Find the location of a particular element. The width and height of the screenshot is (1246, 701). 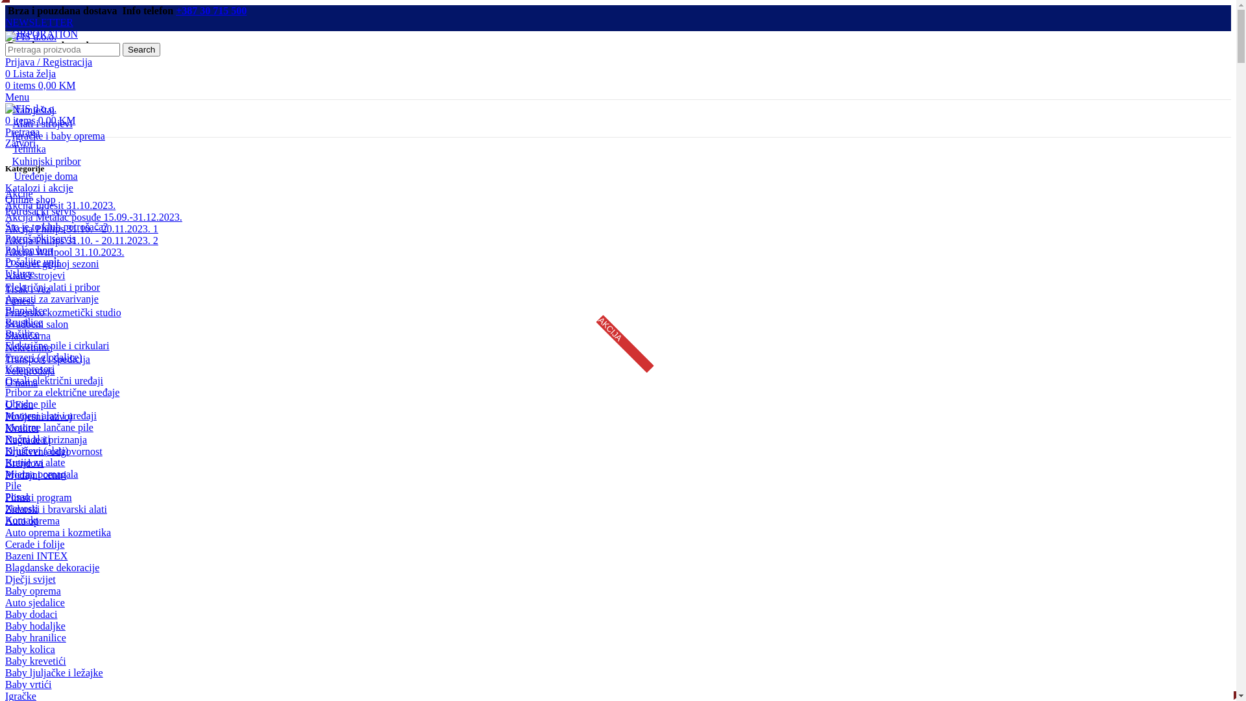

+387 30 715 500 is located at coordinates (212, 10).